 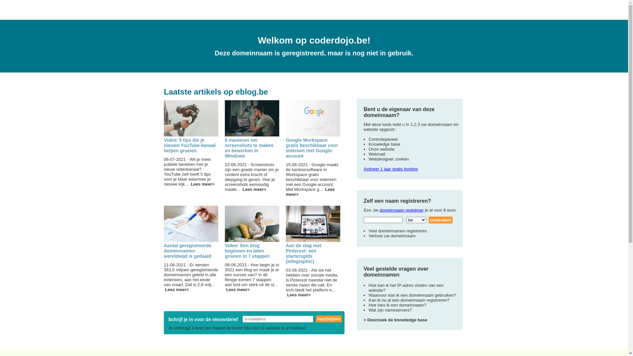 What do you see at coordinates (383, 139) in the screenshot?
I see `Controlepaneel` at bounding box center [383, 139].